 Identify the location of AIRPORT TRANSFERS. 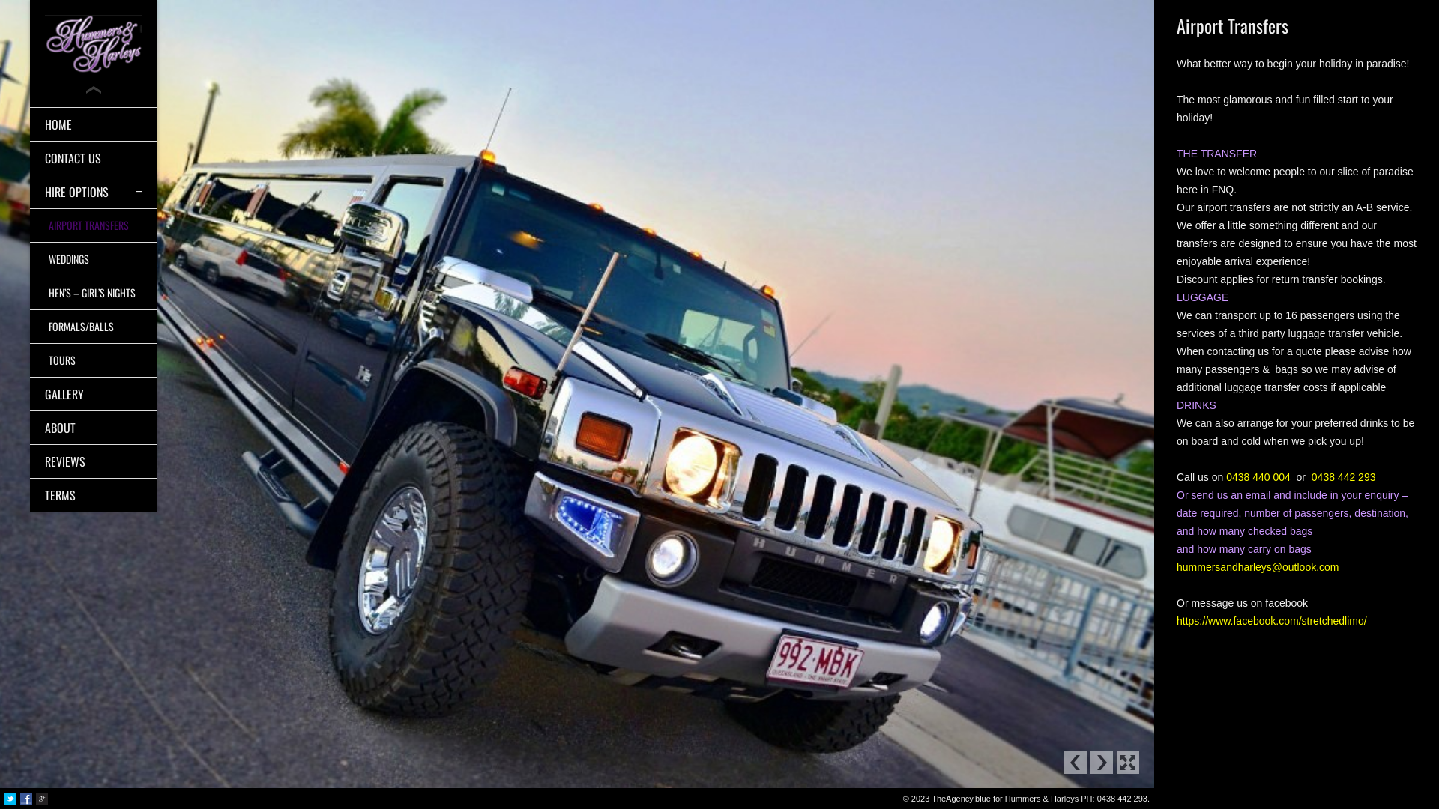
(94, 225).